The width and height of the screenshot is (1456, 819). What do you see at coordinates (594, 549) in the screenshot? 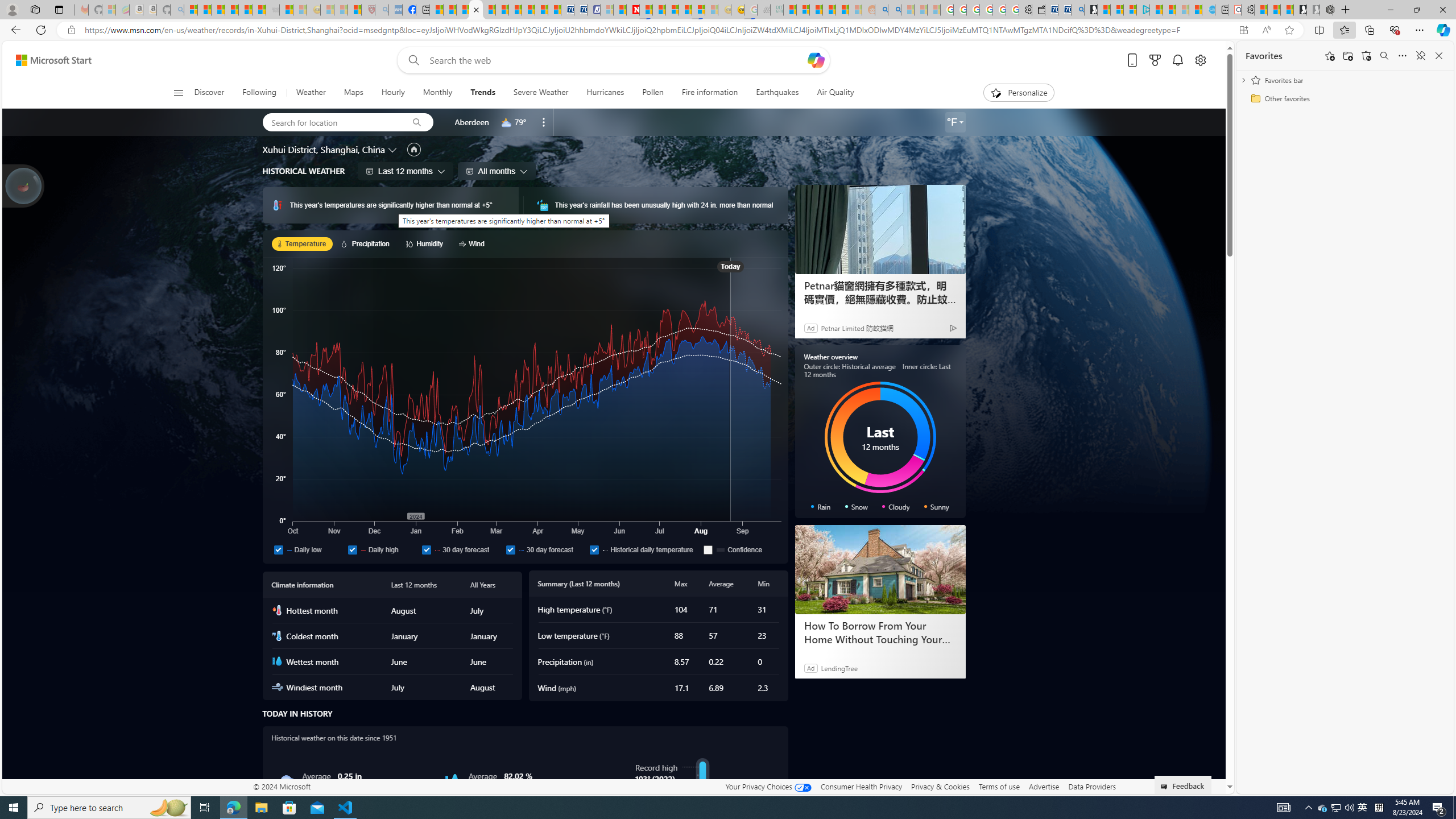
I see `Historical daily temperature` at bounding box center [594, 549].